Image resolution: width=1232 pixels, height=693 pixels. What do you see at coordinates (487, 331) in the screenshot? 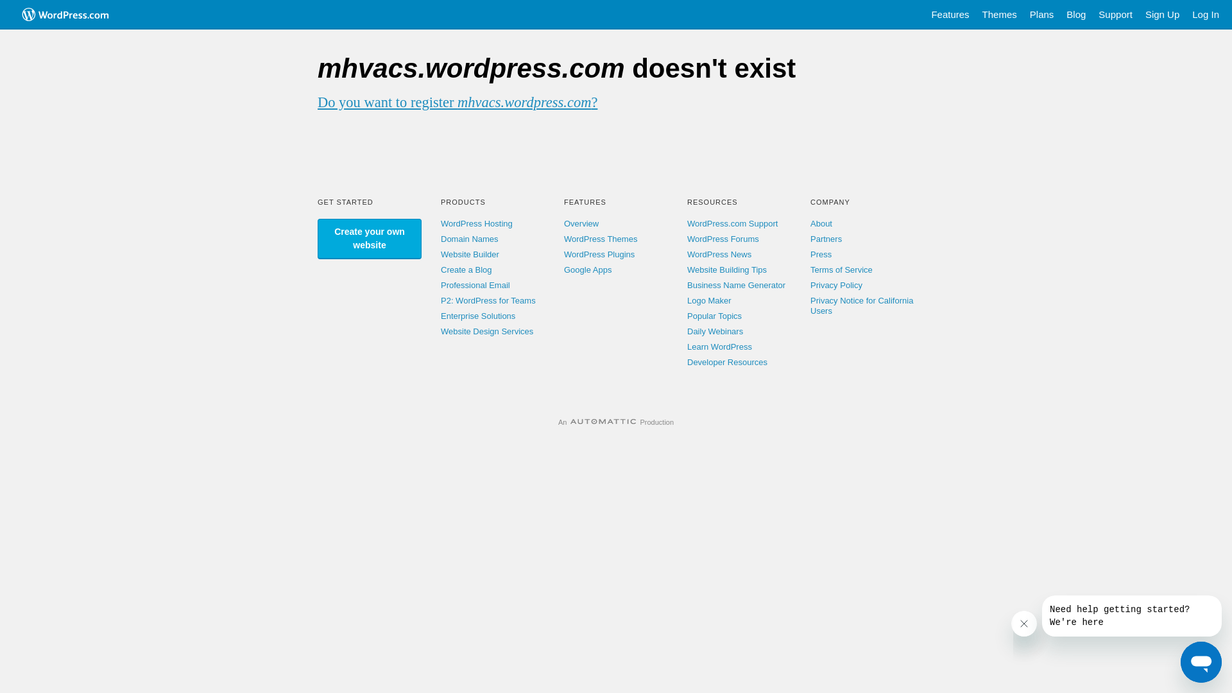
I see `Website Design Services` at bounding box center [487, 331].